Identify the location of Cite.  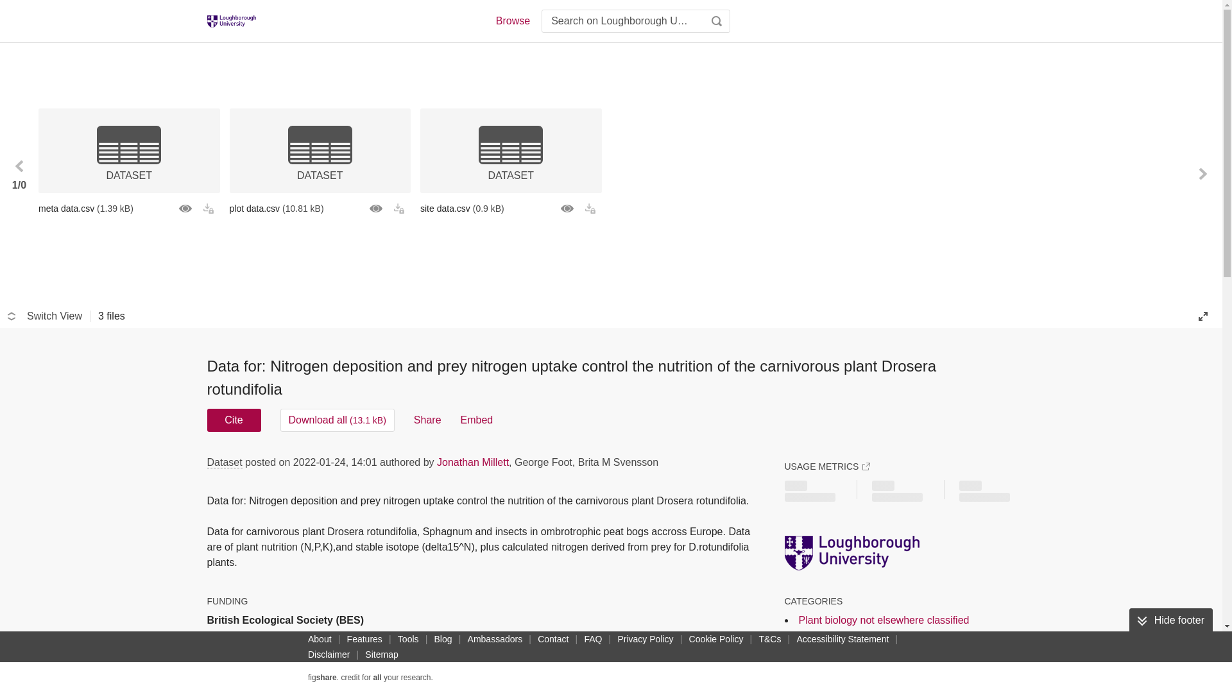
(234, 420).